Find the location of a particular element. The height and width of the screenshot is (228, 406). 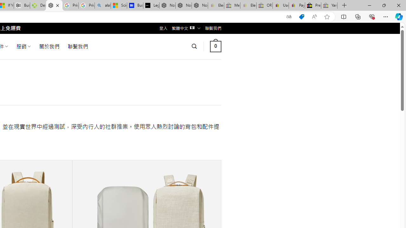

Minimize is located at coordinates (369, 5).